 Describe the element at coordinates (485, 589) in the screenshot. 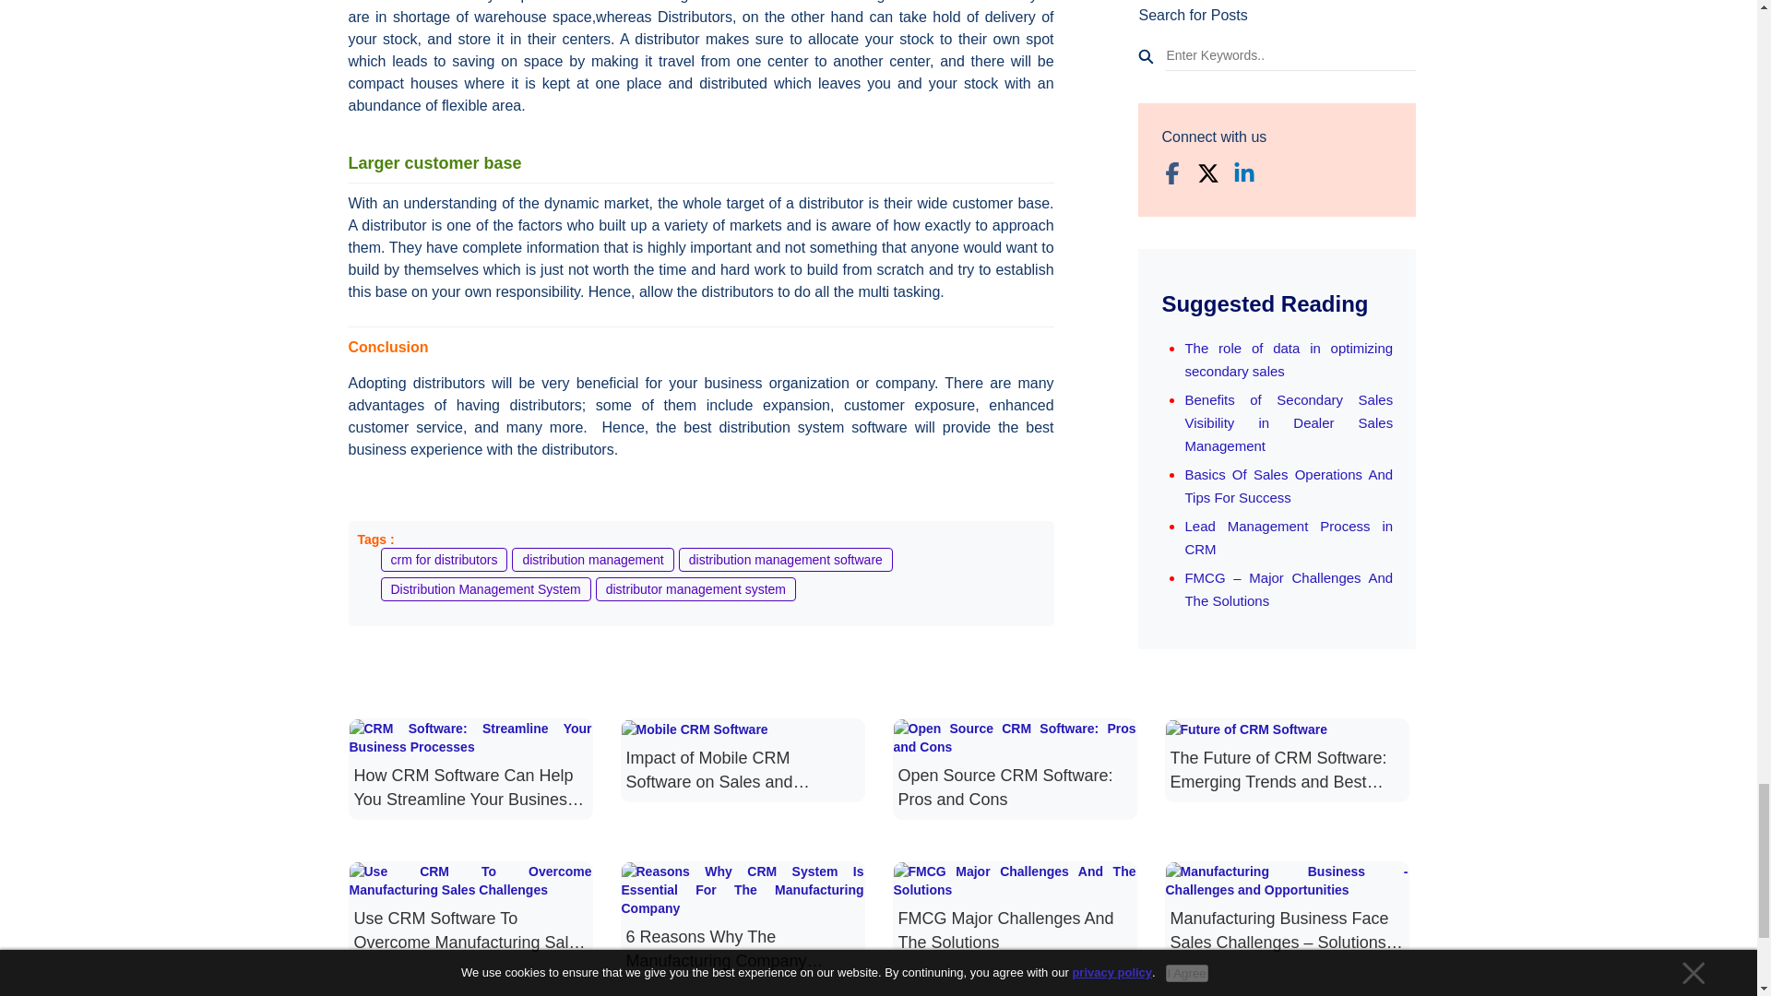

I see `Distribution Management System` at that location.